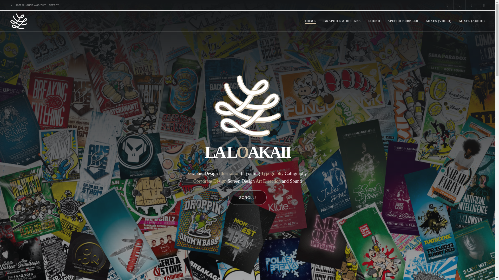  Describe the element at coordinates (403, 21) in the screenshot. I see `SPEECH BUBBLED` at that location.